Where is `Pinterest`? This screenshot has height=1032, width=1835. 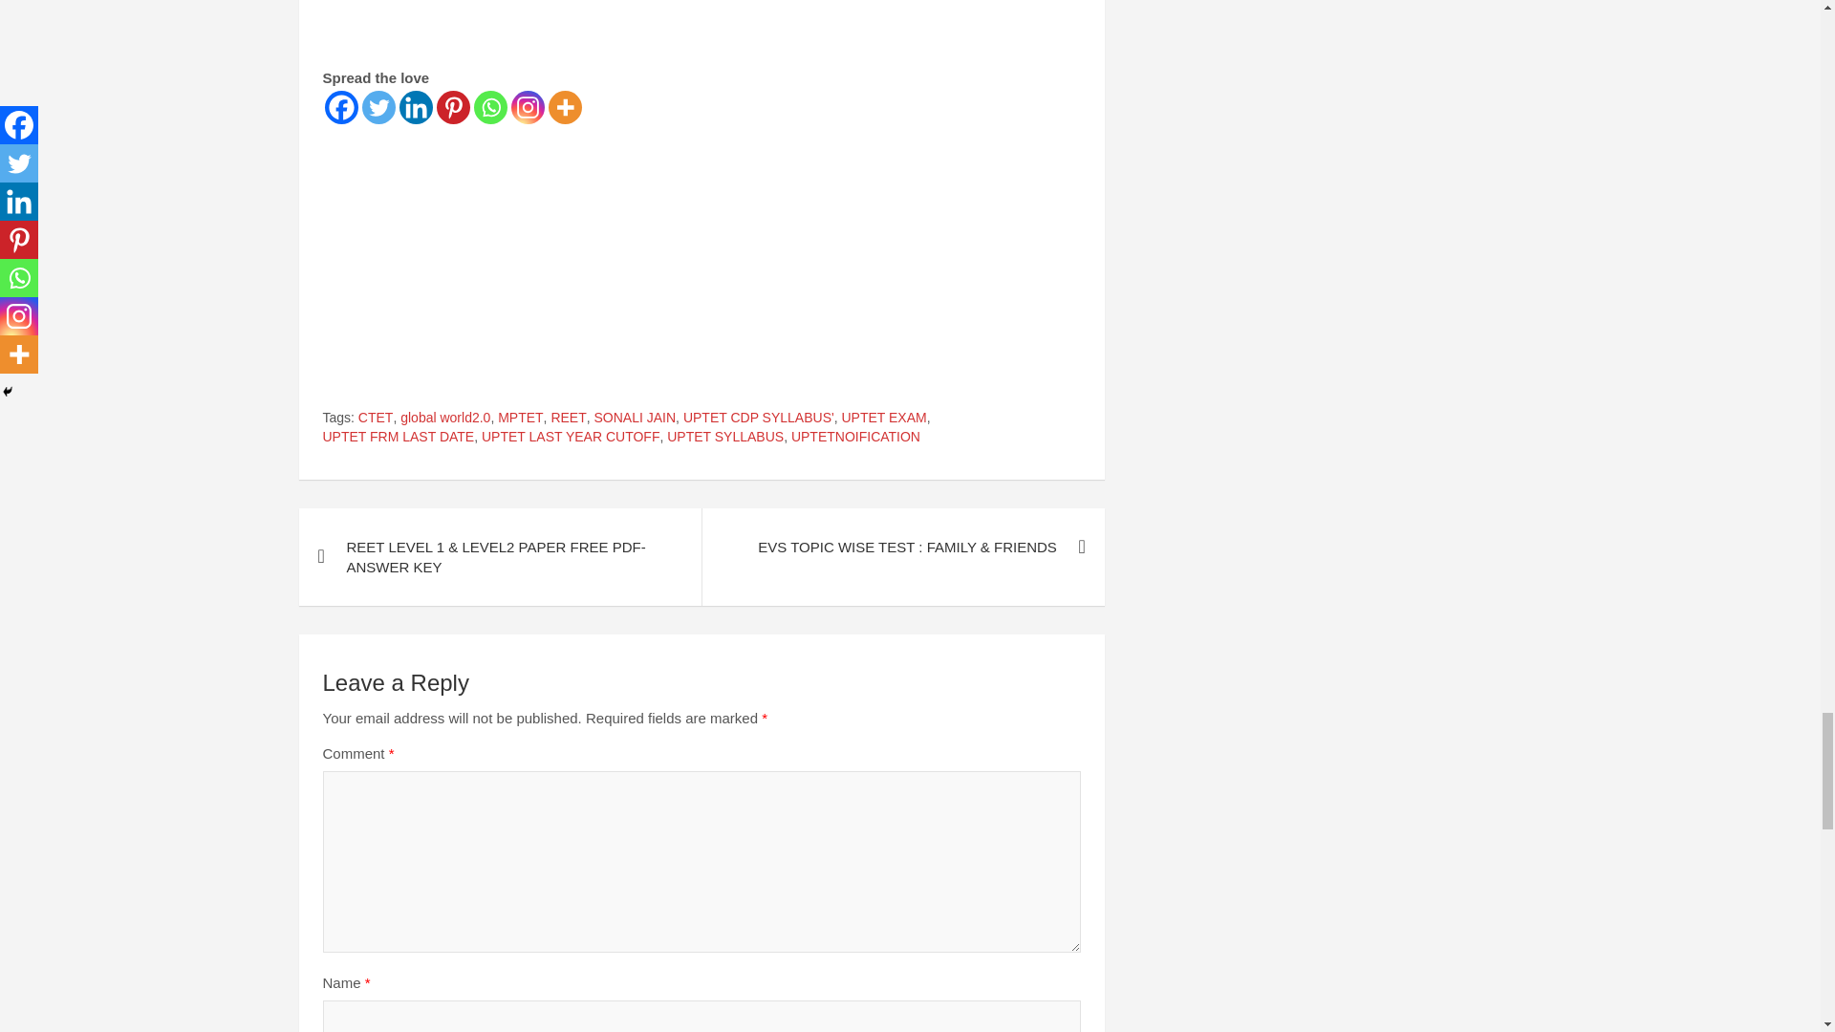 Pinterest is located at coordinates (453, 107).